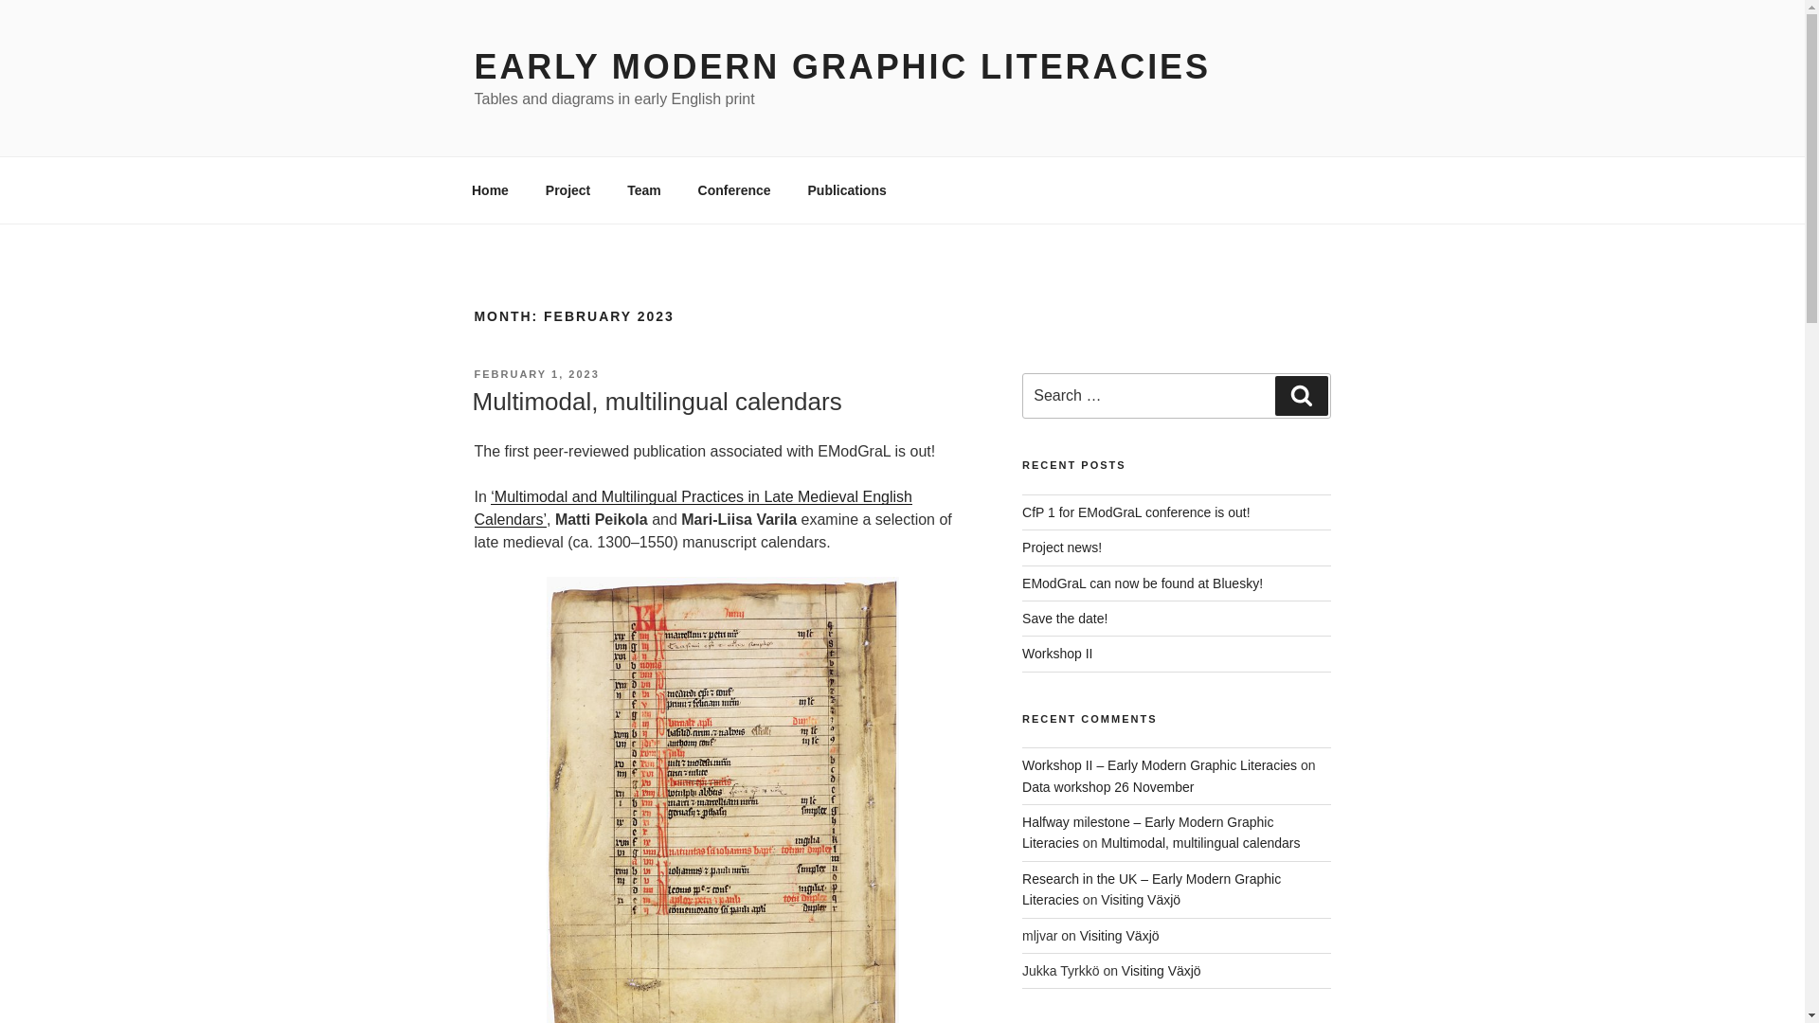  I want to click on Multimodal, multilingual calendars, so click(656, 402).